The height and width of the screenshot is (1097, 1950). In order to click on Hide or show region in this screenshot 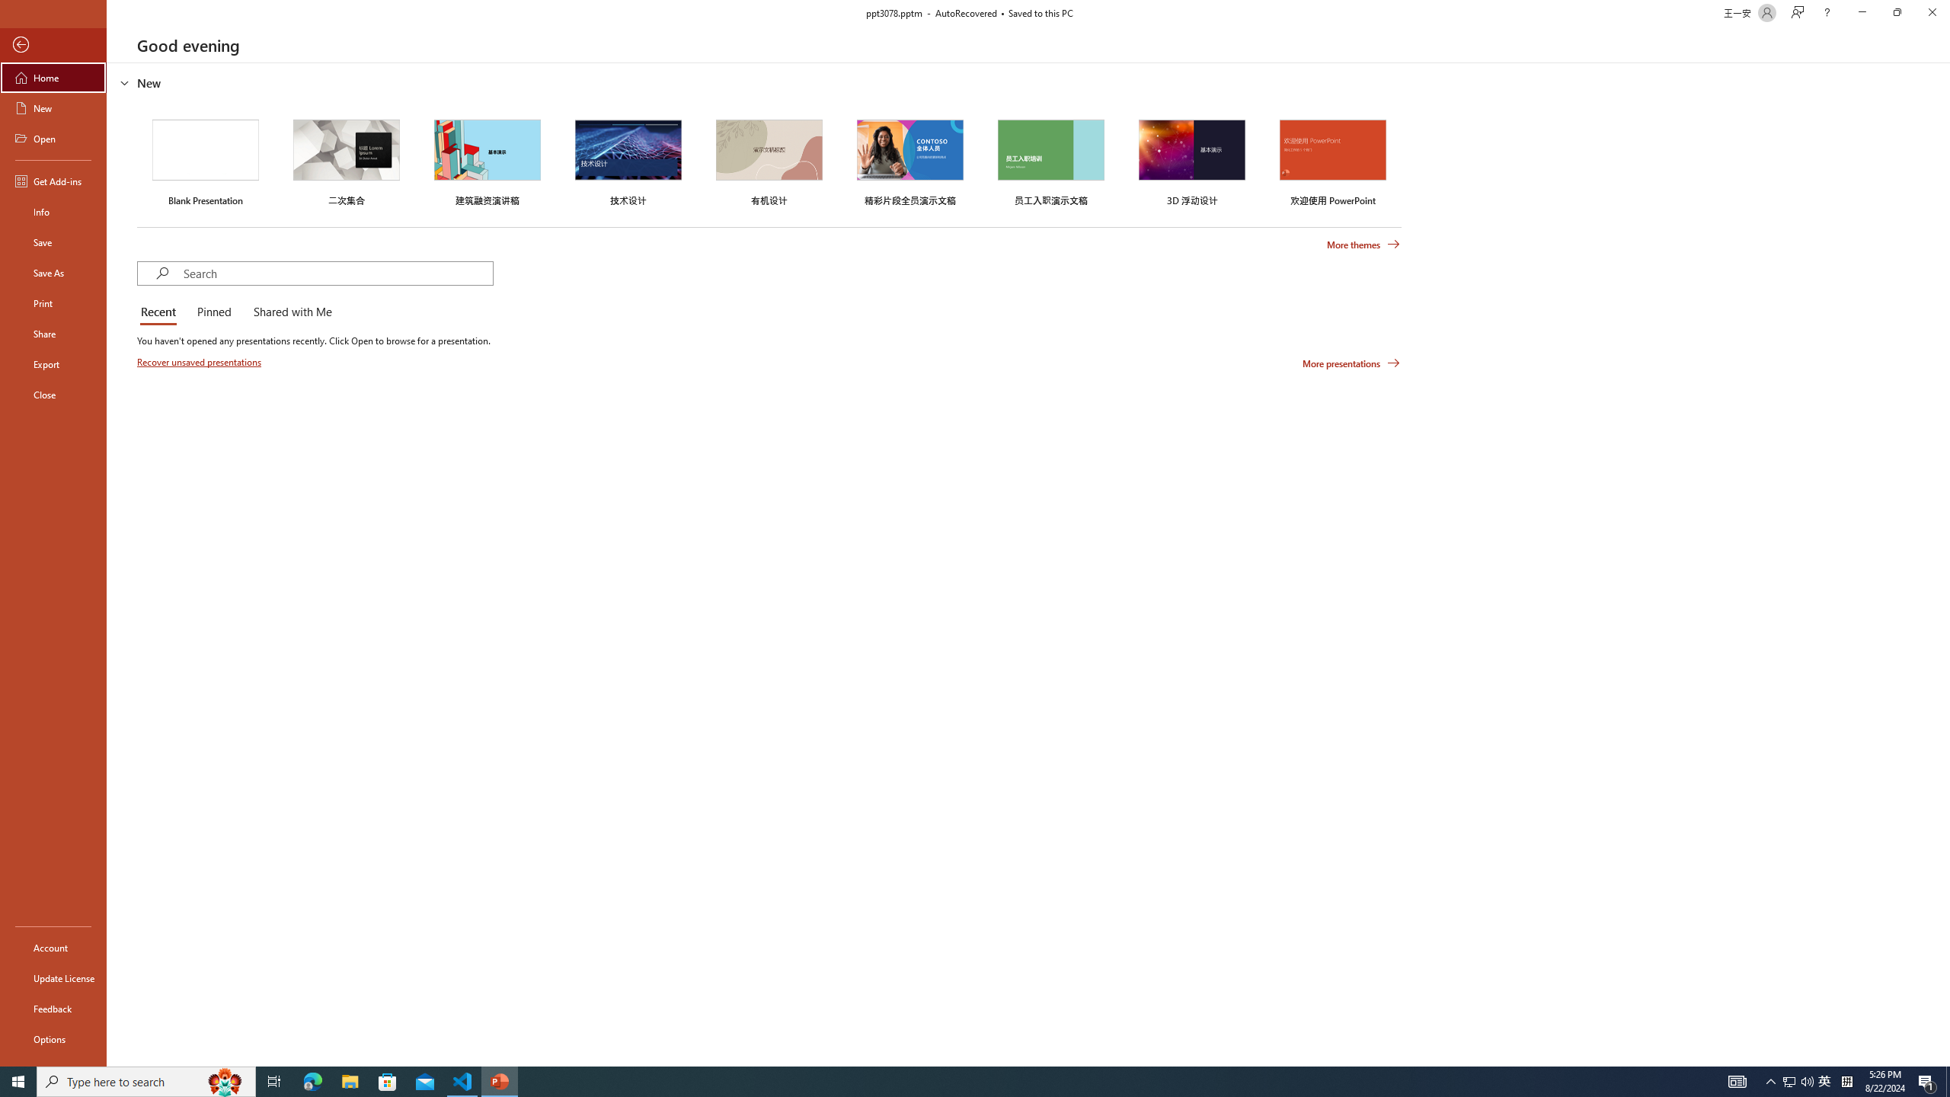, I will do `click(125, 82)`.